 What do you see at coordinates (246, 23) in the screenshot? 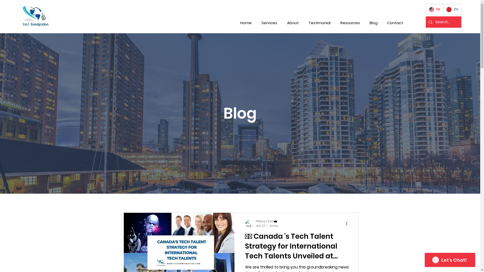
I see `Home` at bounding box center [246, 23].